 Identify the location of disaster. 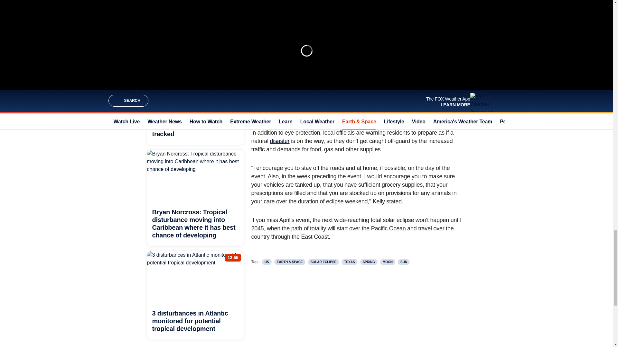
(280, 141).